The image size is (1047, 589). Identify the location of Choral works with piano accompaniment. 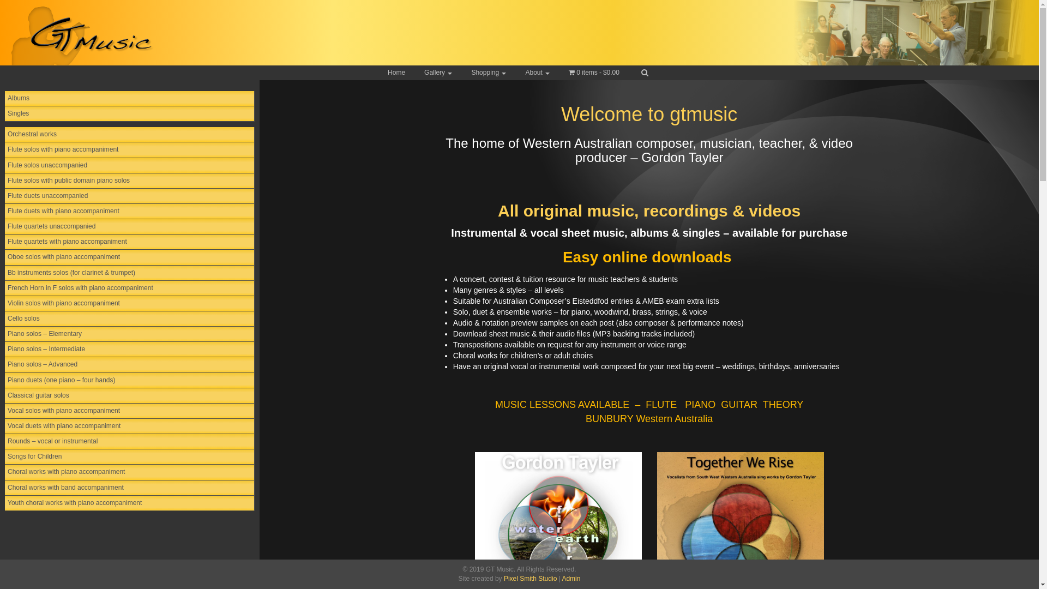
(130, 472).